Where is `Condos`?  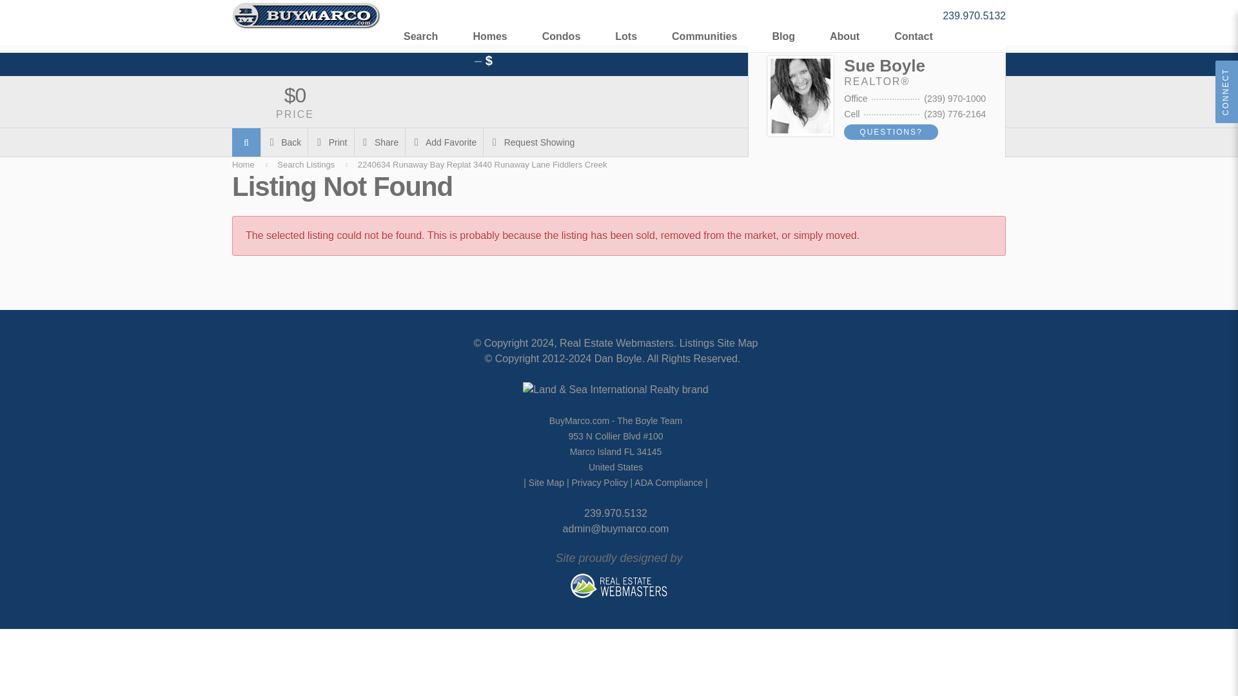 Condos is located at coordinates (562, 35).